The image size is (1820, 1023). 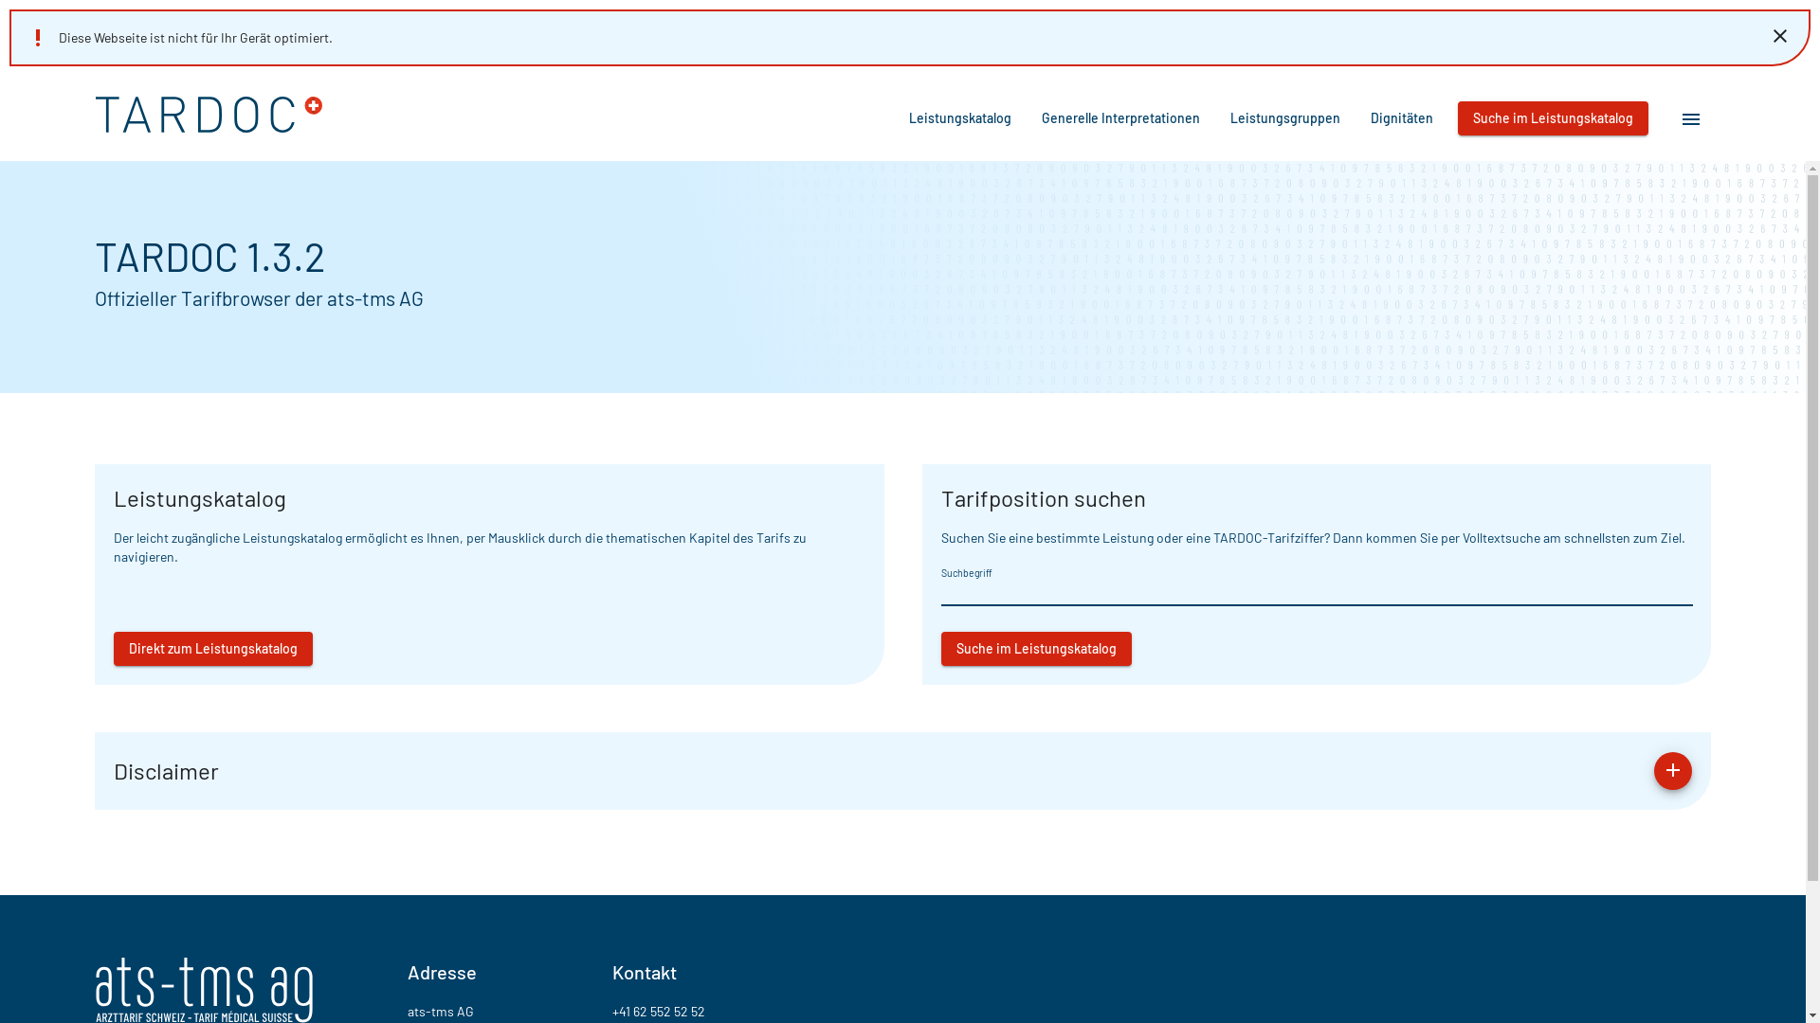 I want to click on menu, so click(x=1691, y=118).